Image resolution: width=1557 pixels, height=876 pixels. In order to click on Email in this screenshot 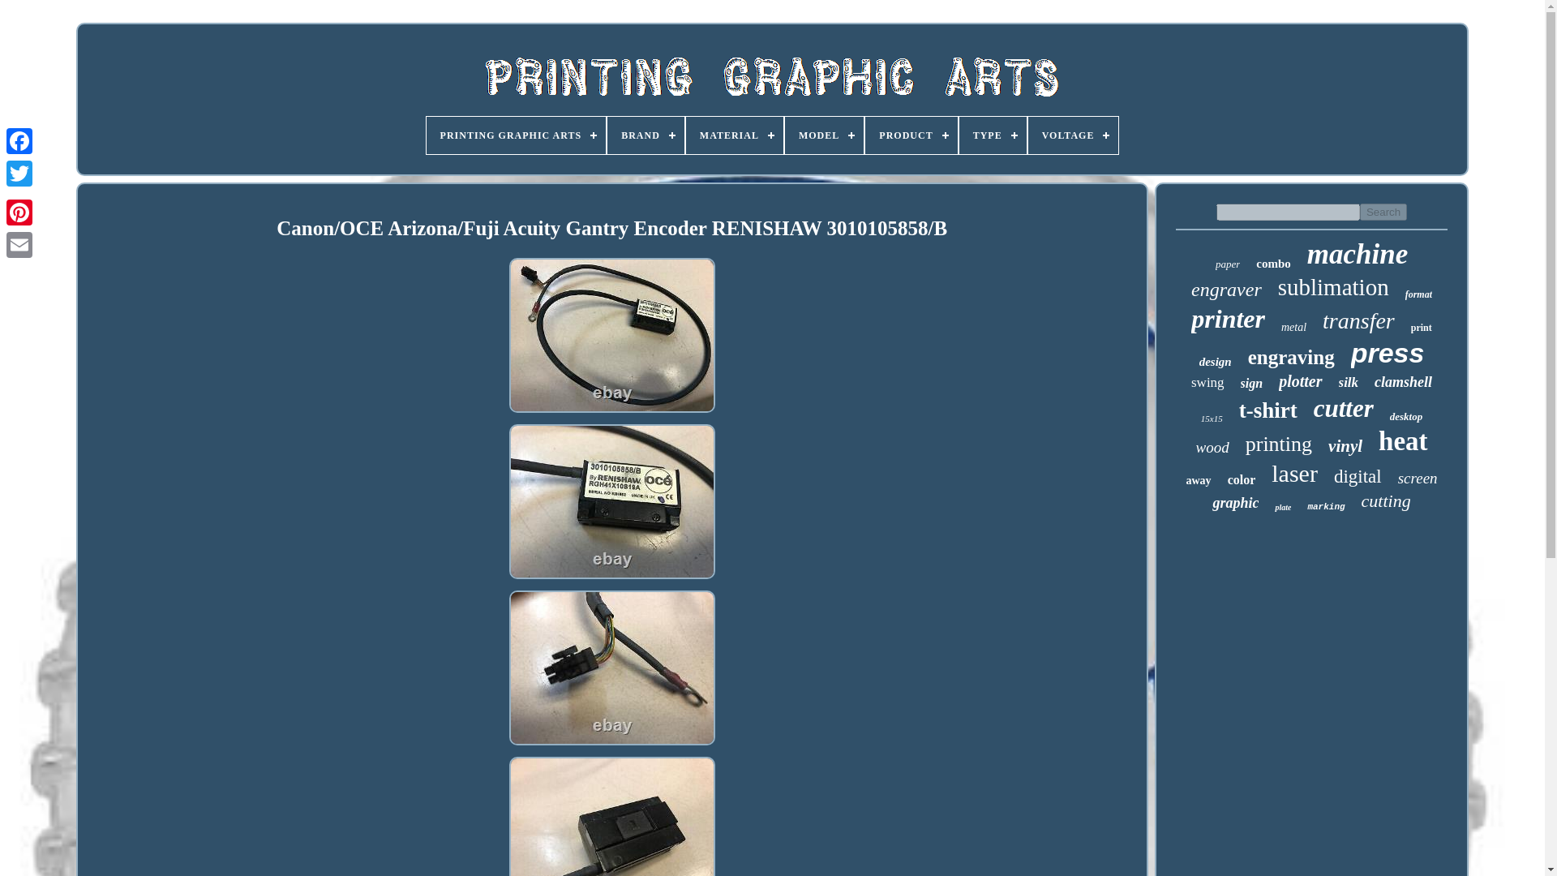, I will do `click(19, 244)`.